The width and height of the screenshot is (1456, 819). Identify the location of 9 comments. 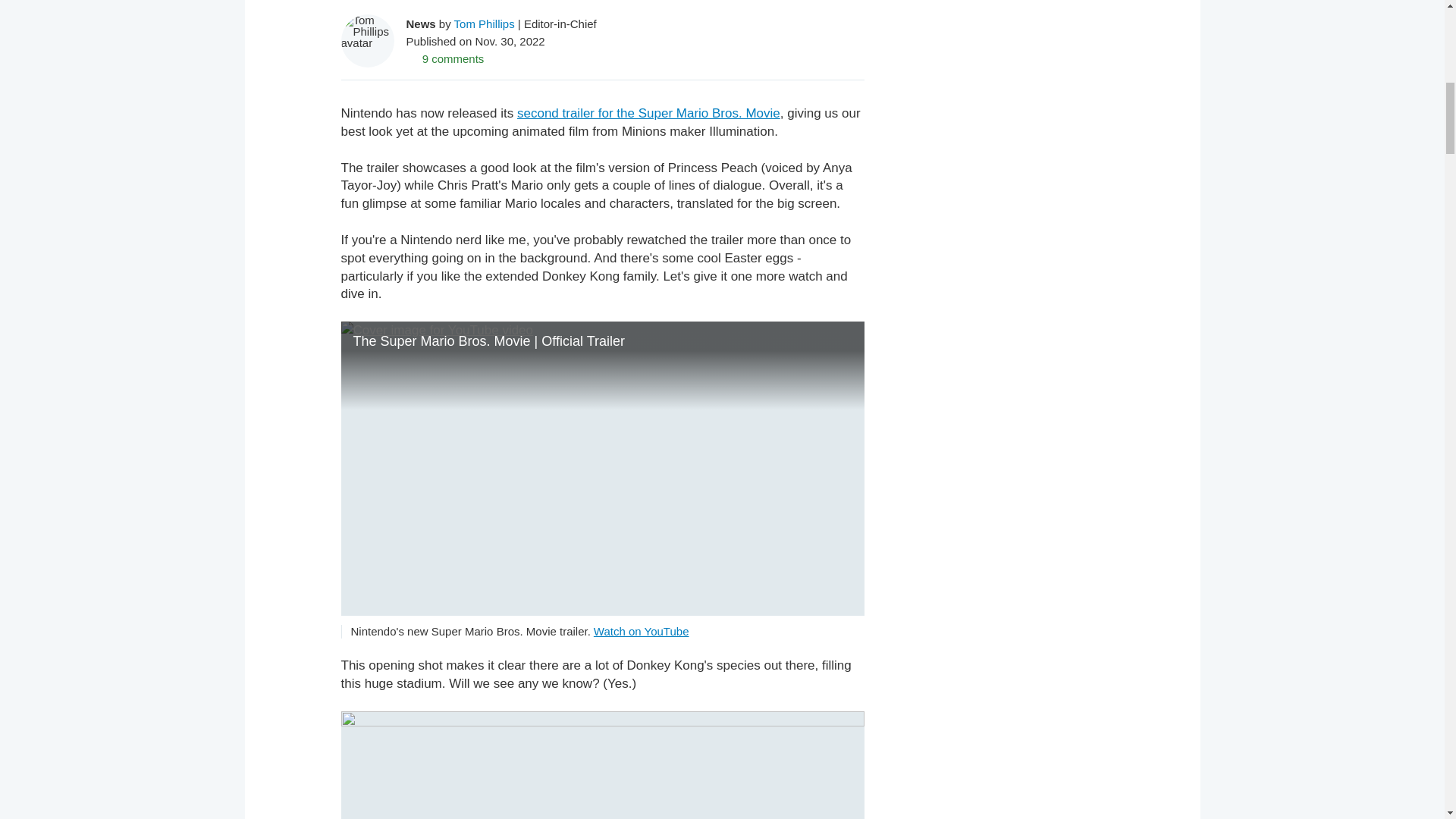
(445, 58).